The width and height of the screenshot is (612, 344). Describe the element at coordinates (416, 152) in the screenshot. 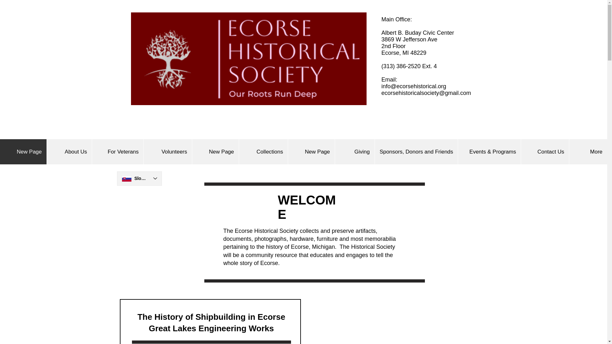

I see `Sponsors, Donors and Friends` at that location.